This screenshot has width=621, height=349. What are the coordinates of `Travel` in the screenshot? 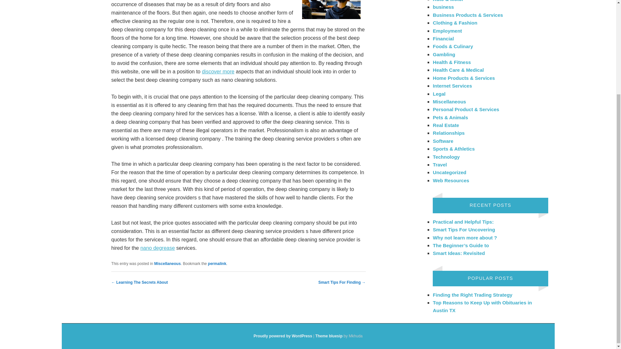 It's located at (440, 165).